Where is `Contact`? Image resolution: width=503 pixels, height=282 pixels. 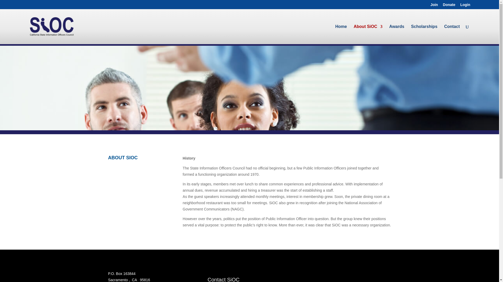
Contact is located at coordinates (452, 32).